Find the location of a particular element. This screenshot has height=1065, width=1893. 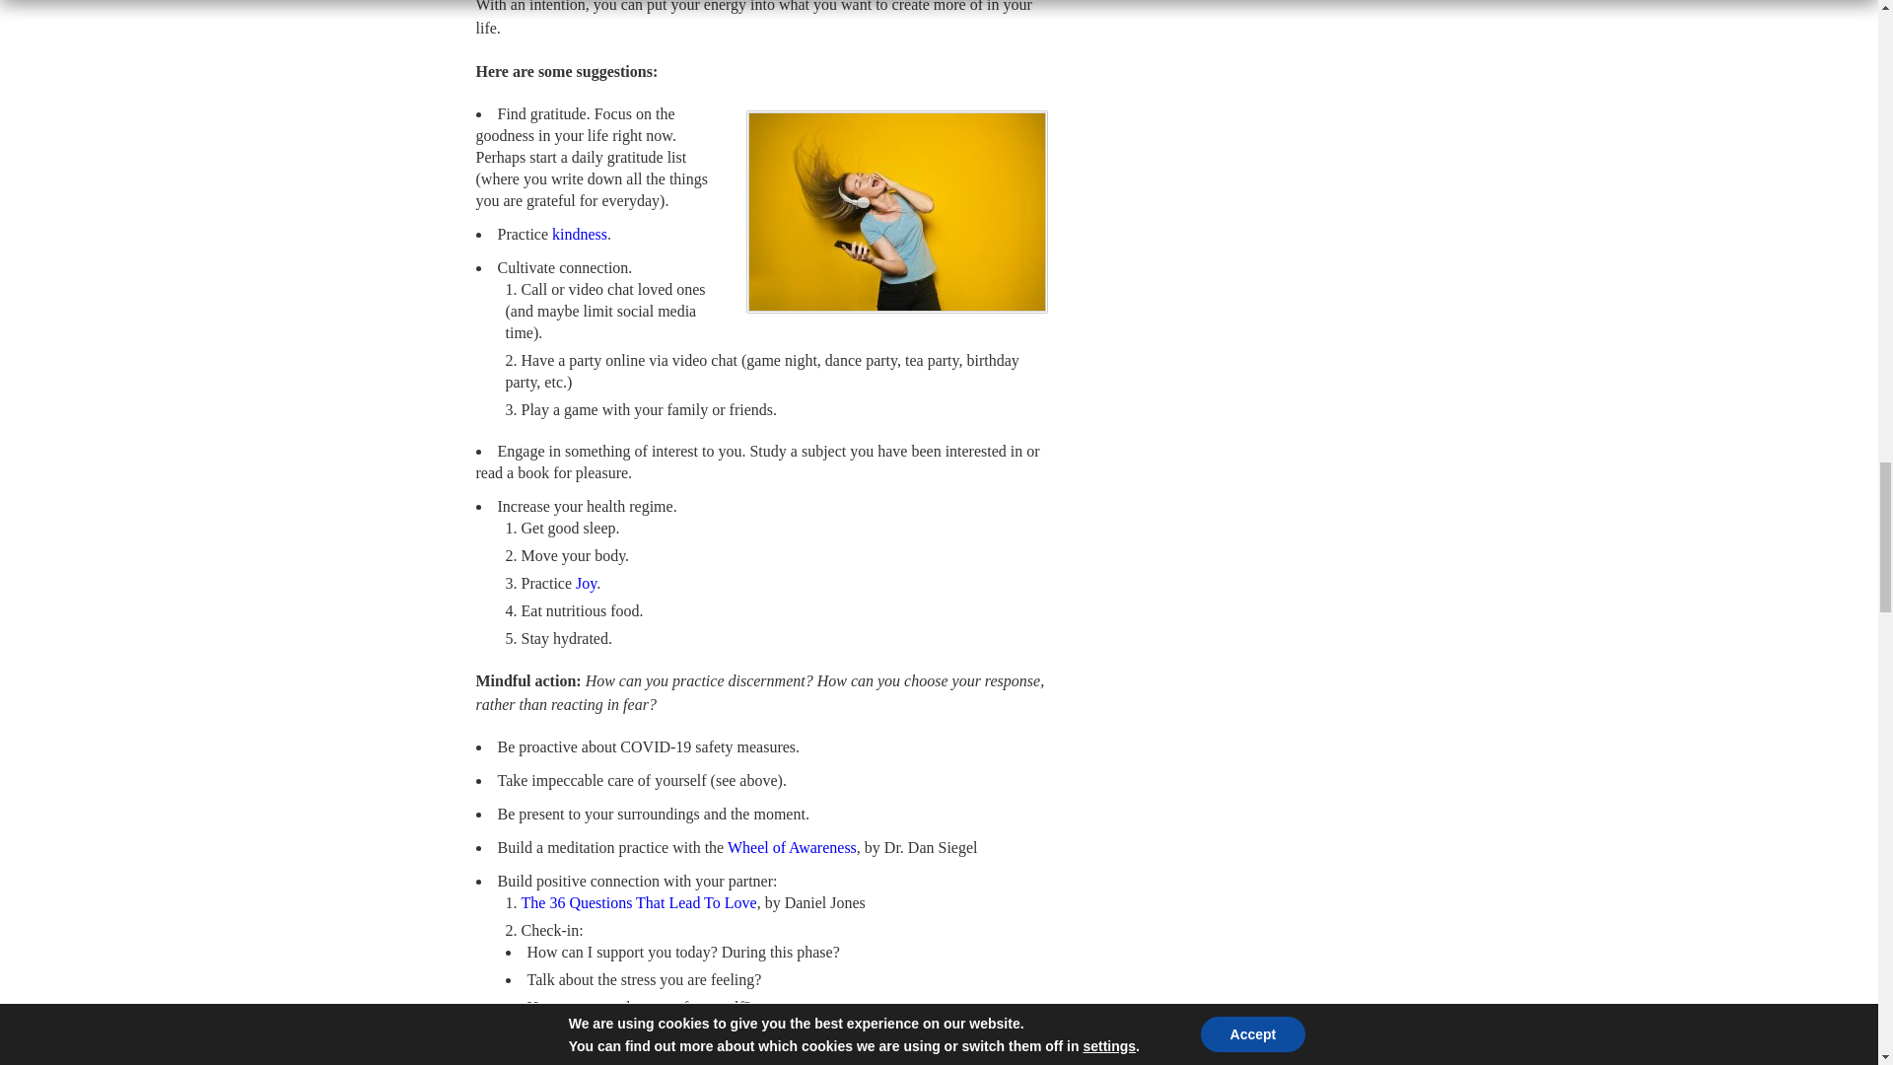

Joy is located at coordinates (586, 584).